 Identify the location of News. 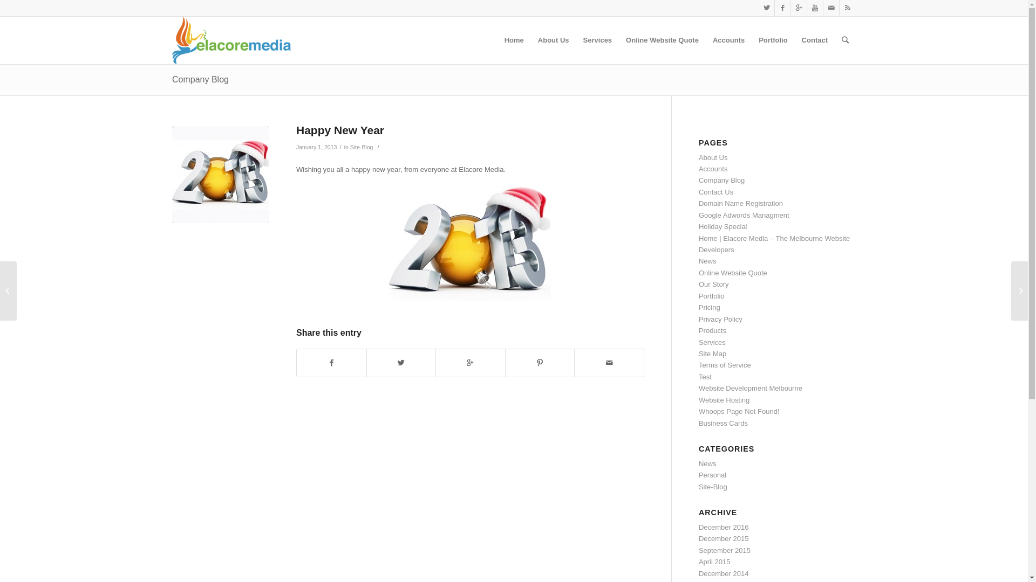
(708, 463).